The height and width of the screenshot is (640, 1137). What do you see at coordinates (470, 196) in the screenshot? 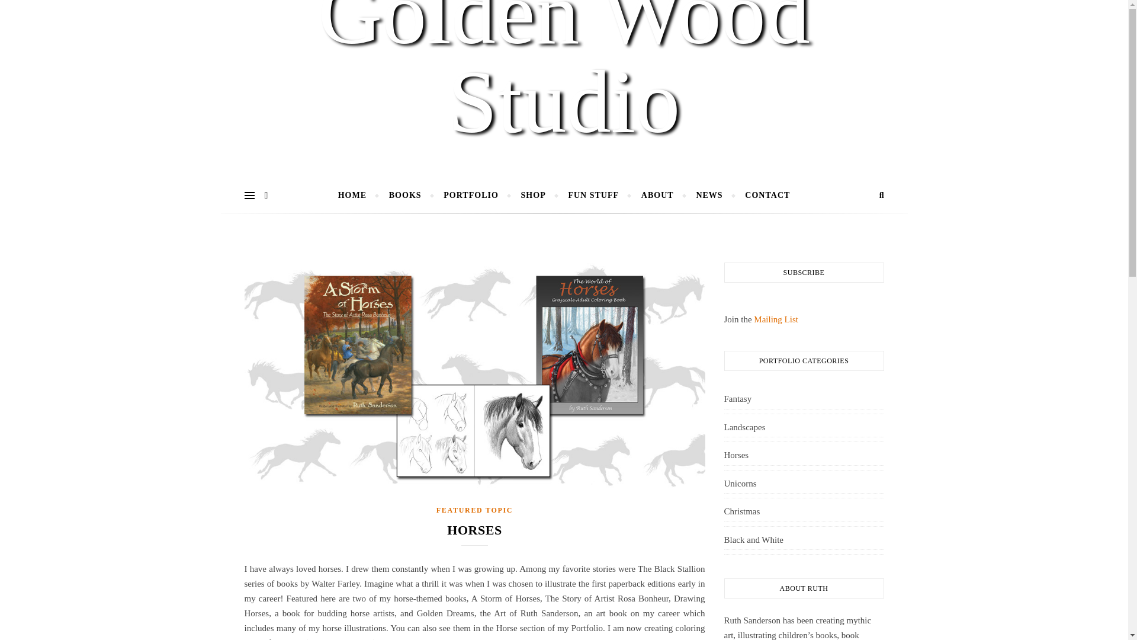
I see `PORTFOLIO` at bounding box center [470, 196].